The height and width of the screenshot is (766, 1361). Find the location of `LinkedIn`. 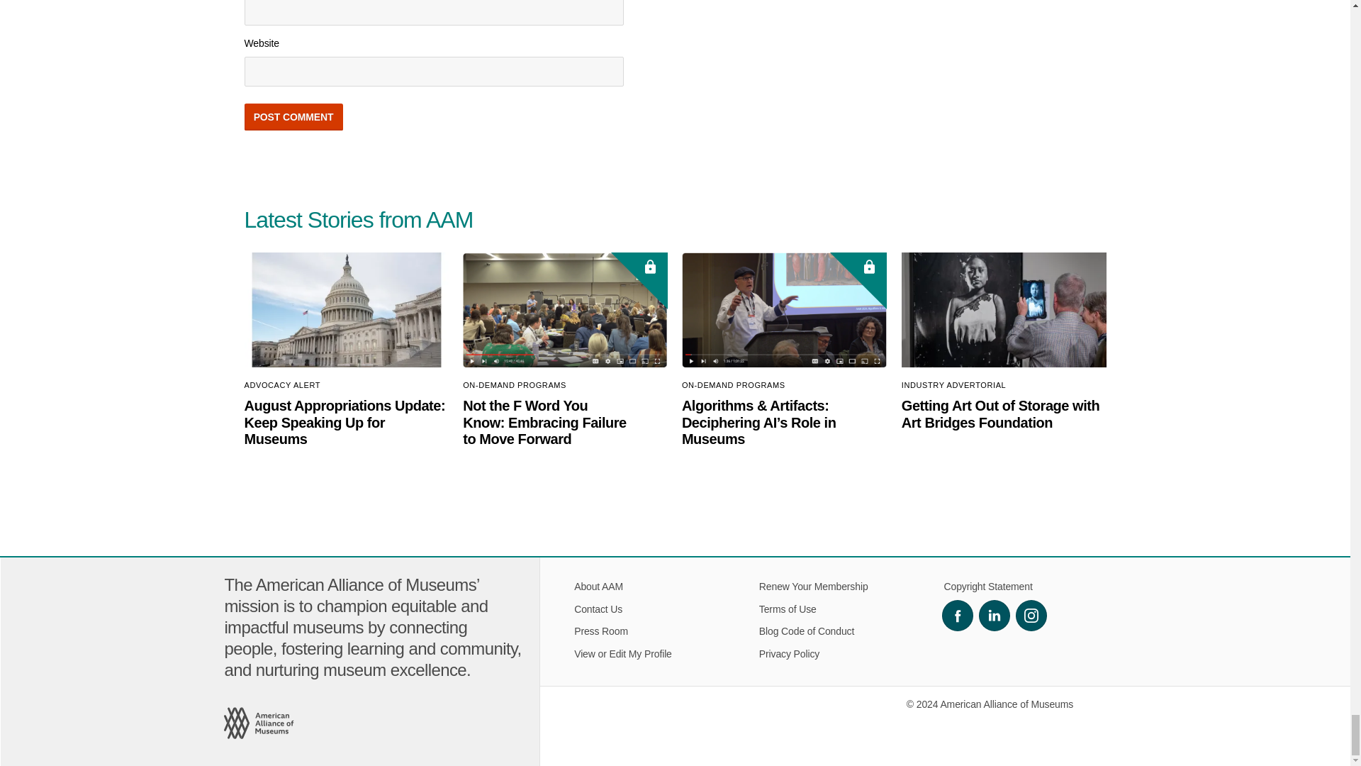

LinkedIn is located at coordinates (994, 614).